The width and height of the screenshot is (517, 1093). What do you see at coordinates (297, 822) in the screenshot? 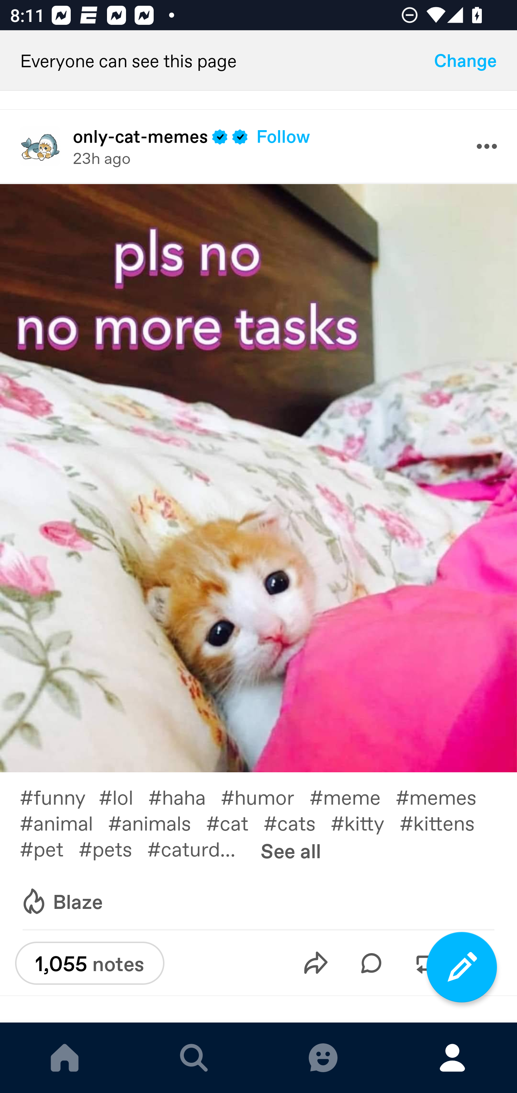
I see `#cats` at bounding box center [297, 822].